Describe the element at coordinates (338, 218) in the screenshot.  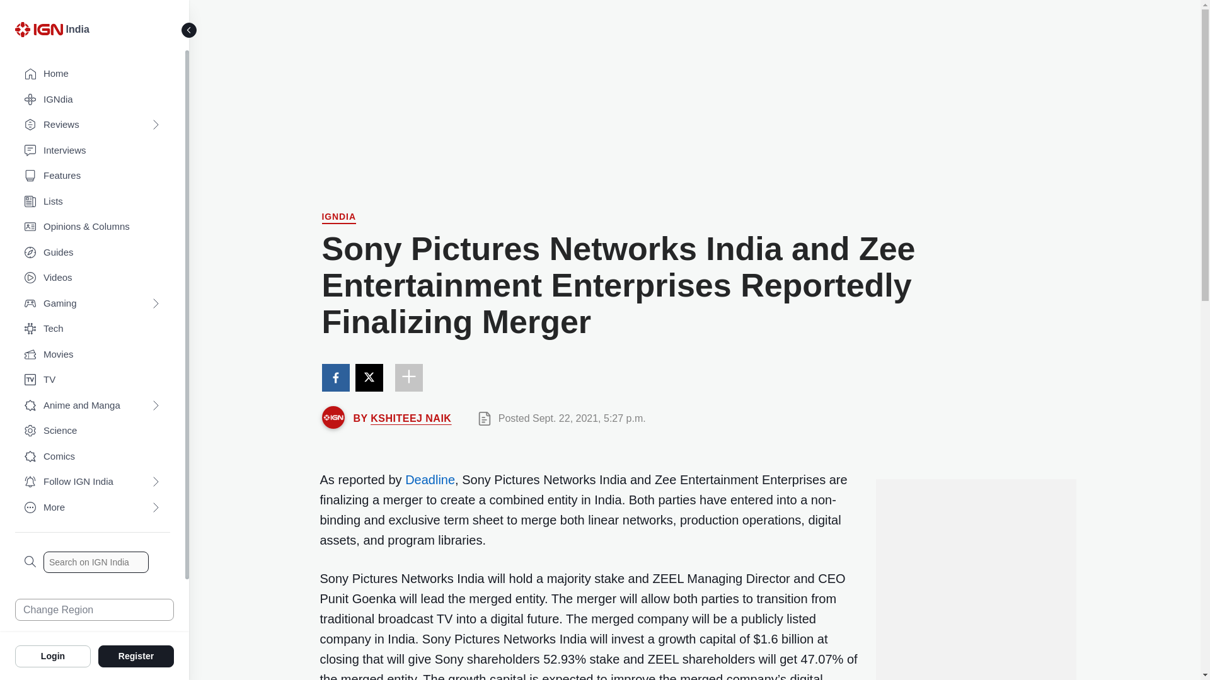
I see `IGNdia` at that location.